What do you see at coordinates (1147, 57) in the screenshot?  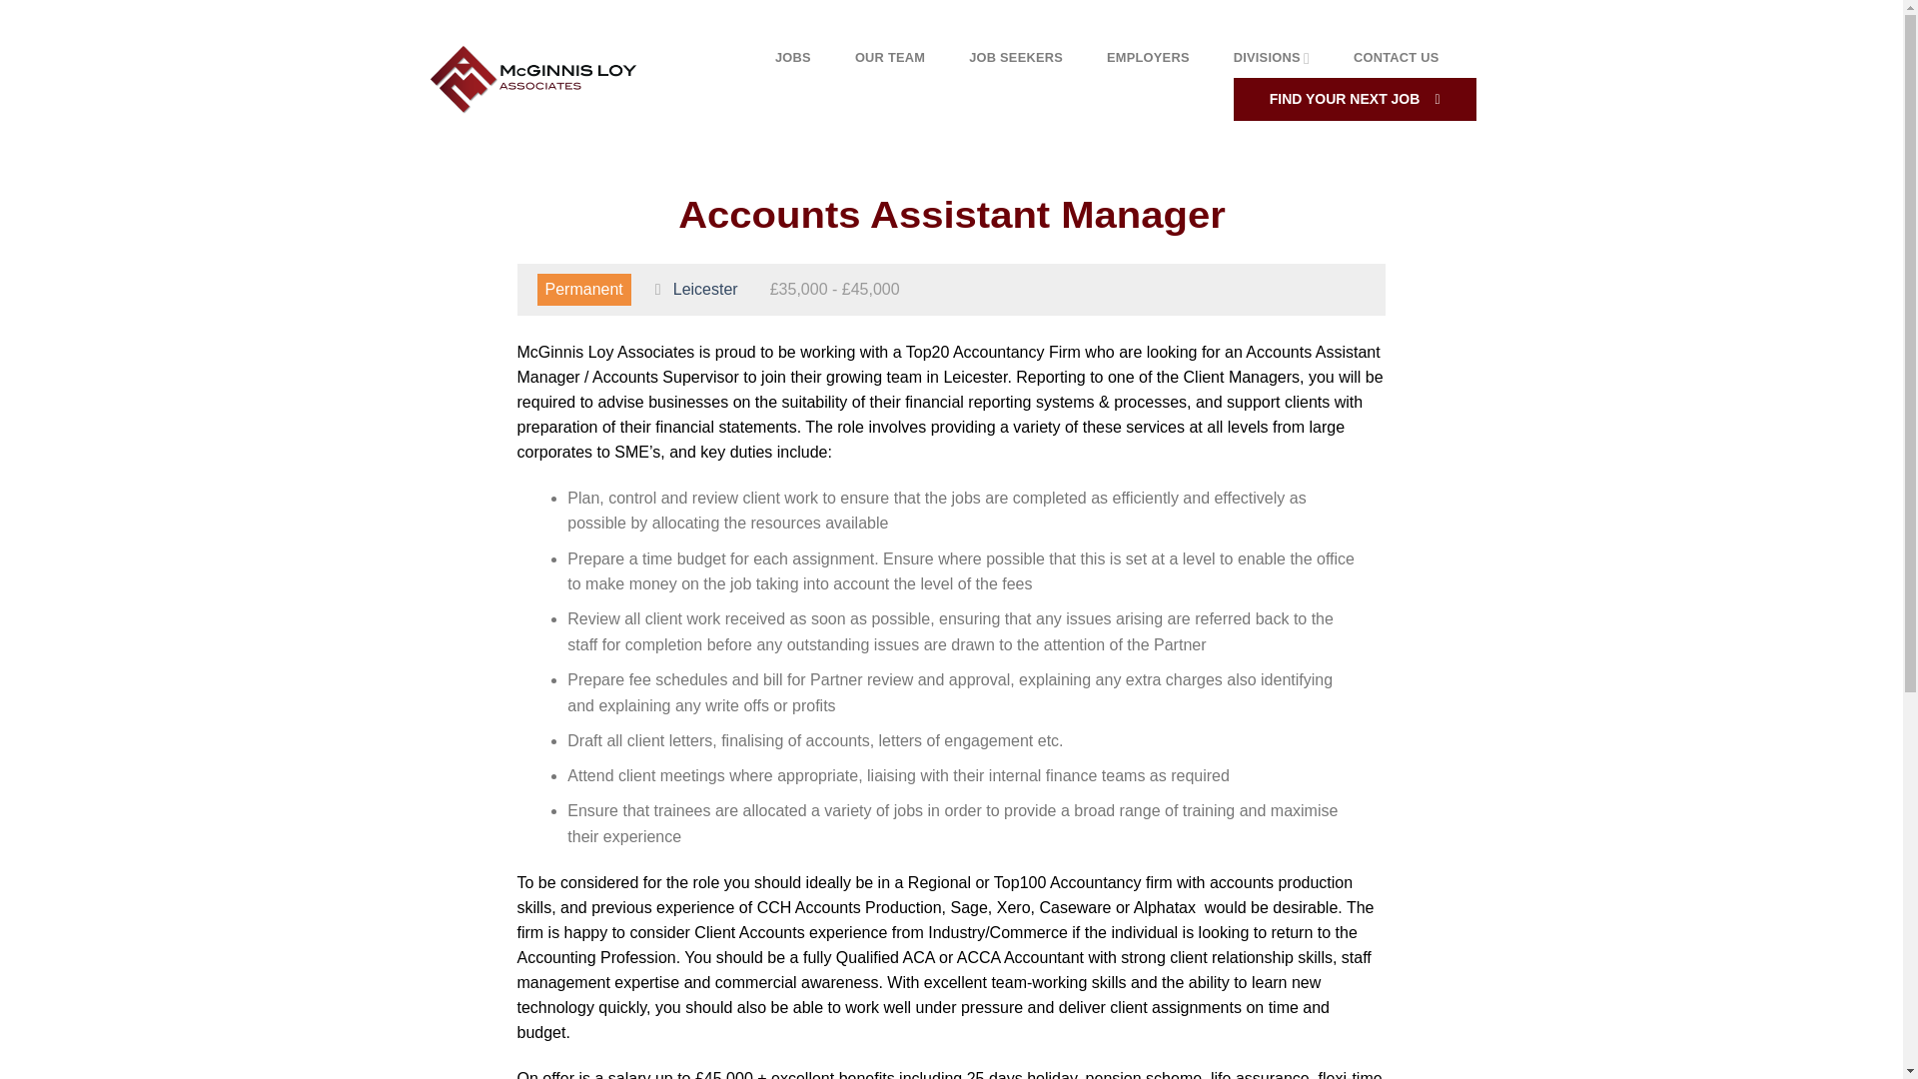 I see `EMPLOYERS` at bounding box center [1147, 57].